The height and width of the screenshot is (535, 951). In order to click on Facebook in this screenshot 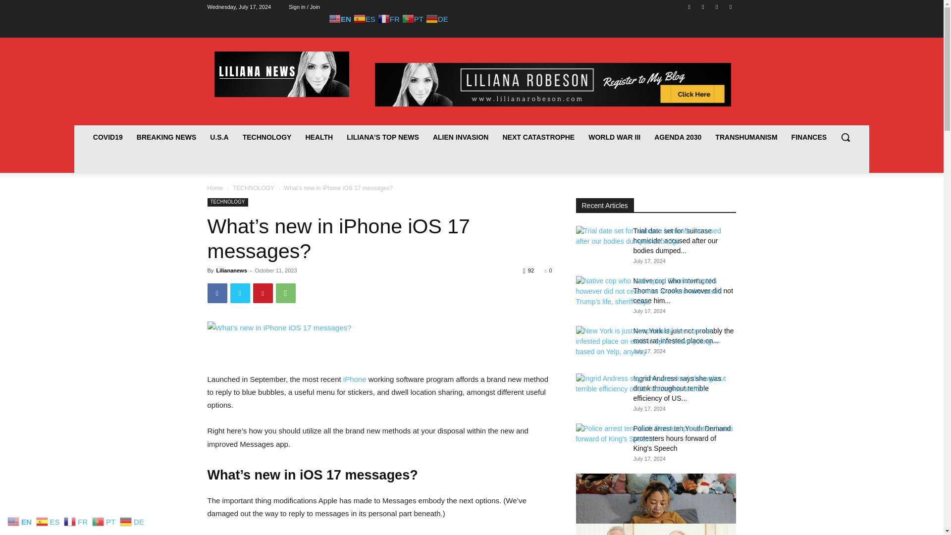, I will do `click(217, 293)`.